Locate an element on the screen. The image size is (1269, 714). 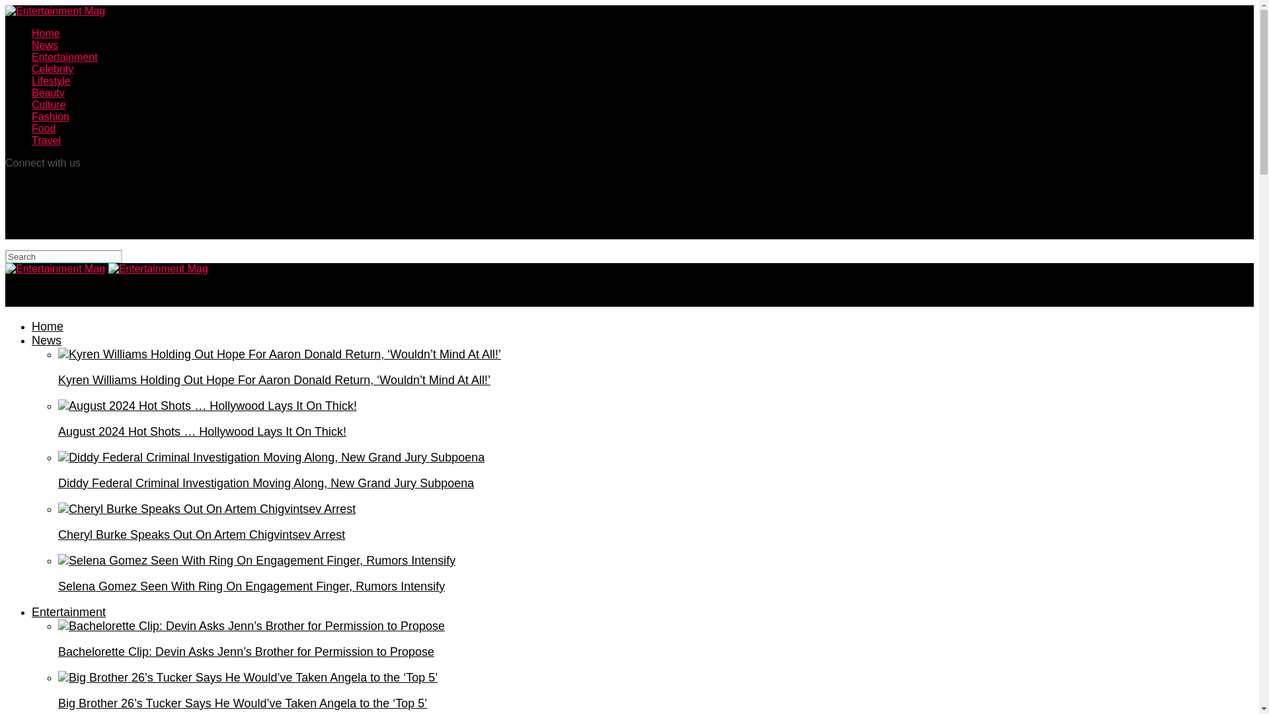
Search is located at coordinates (63, 257).